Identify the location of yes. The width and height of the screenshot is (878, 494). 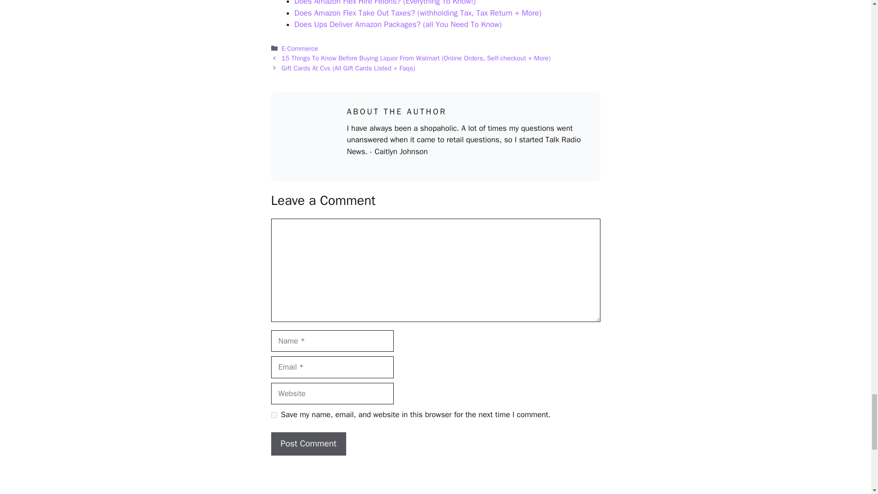
(273, 414).